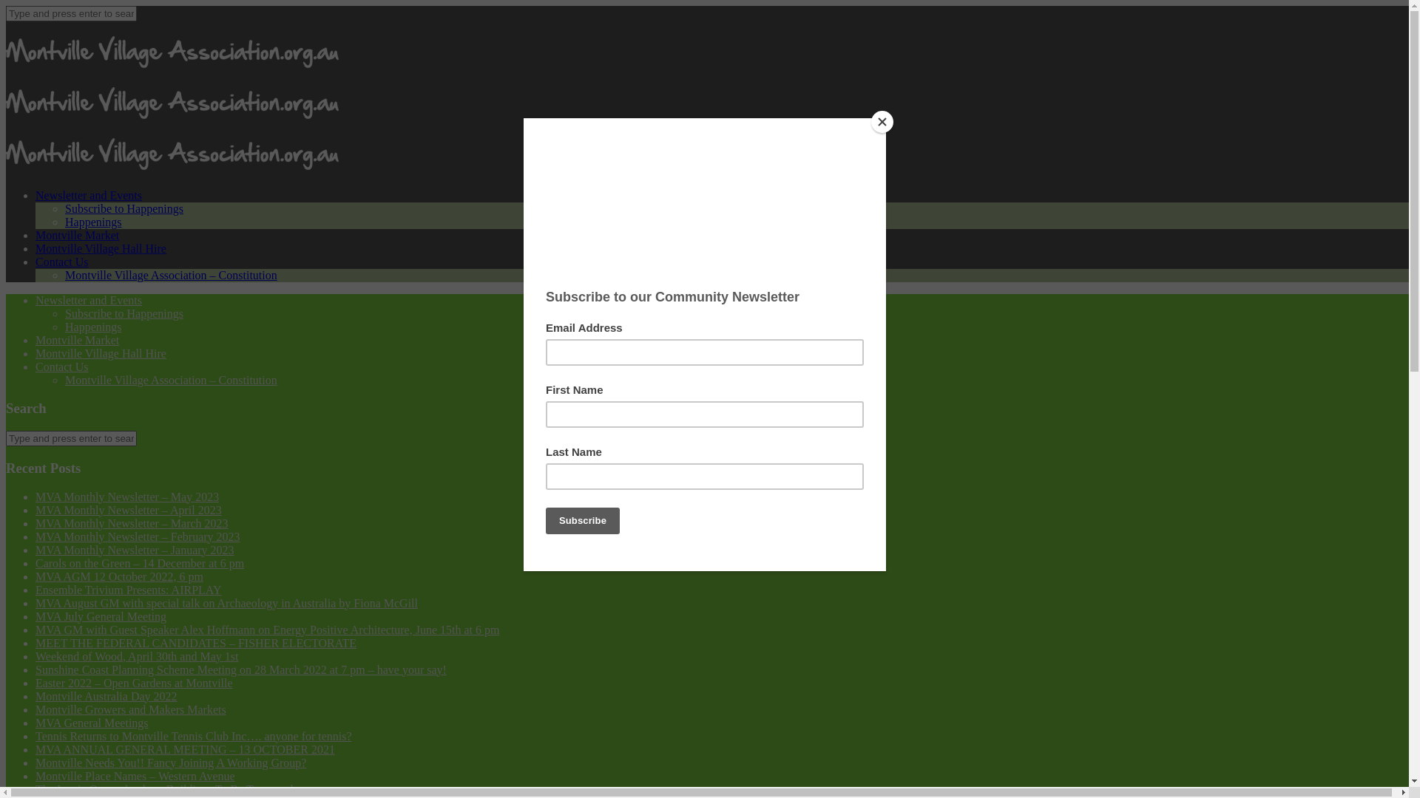  What do you see at coordinates (101, 353) in the screenshot?
I see `Montville Village Hall Hire` at bounding box center [101, 353].